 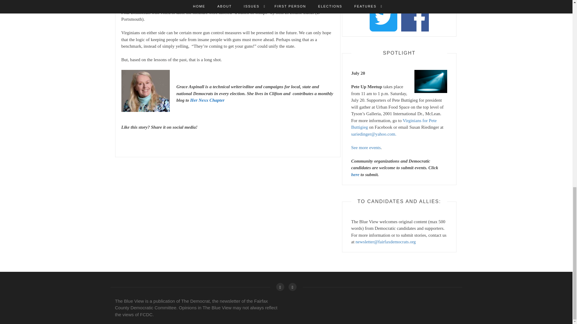 I want to click on Facebook, so click(x=279, y=287).